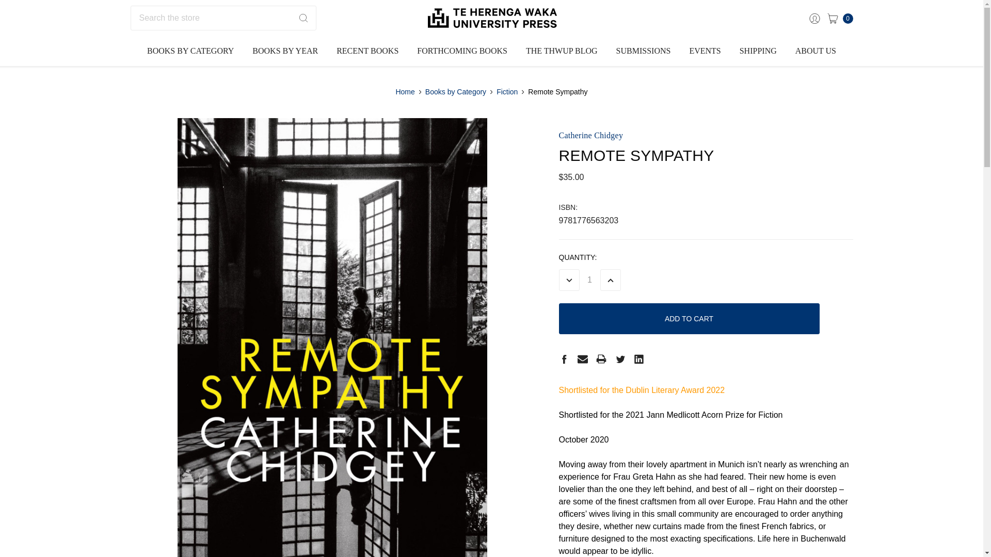 The width and height of the screenshot is (991, 557). Describe the element at coordinates (610, 280) in the screenshot. I see `INCREASE QUANTITY:` at that location.